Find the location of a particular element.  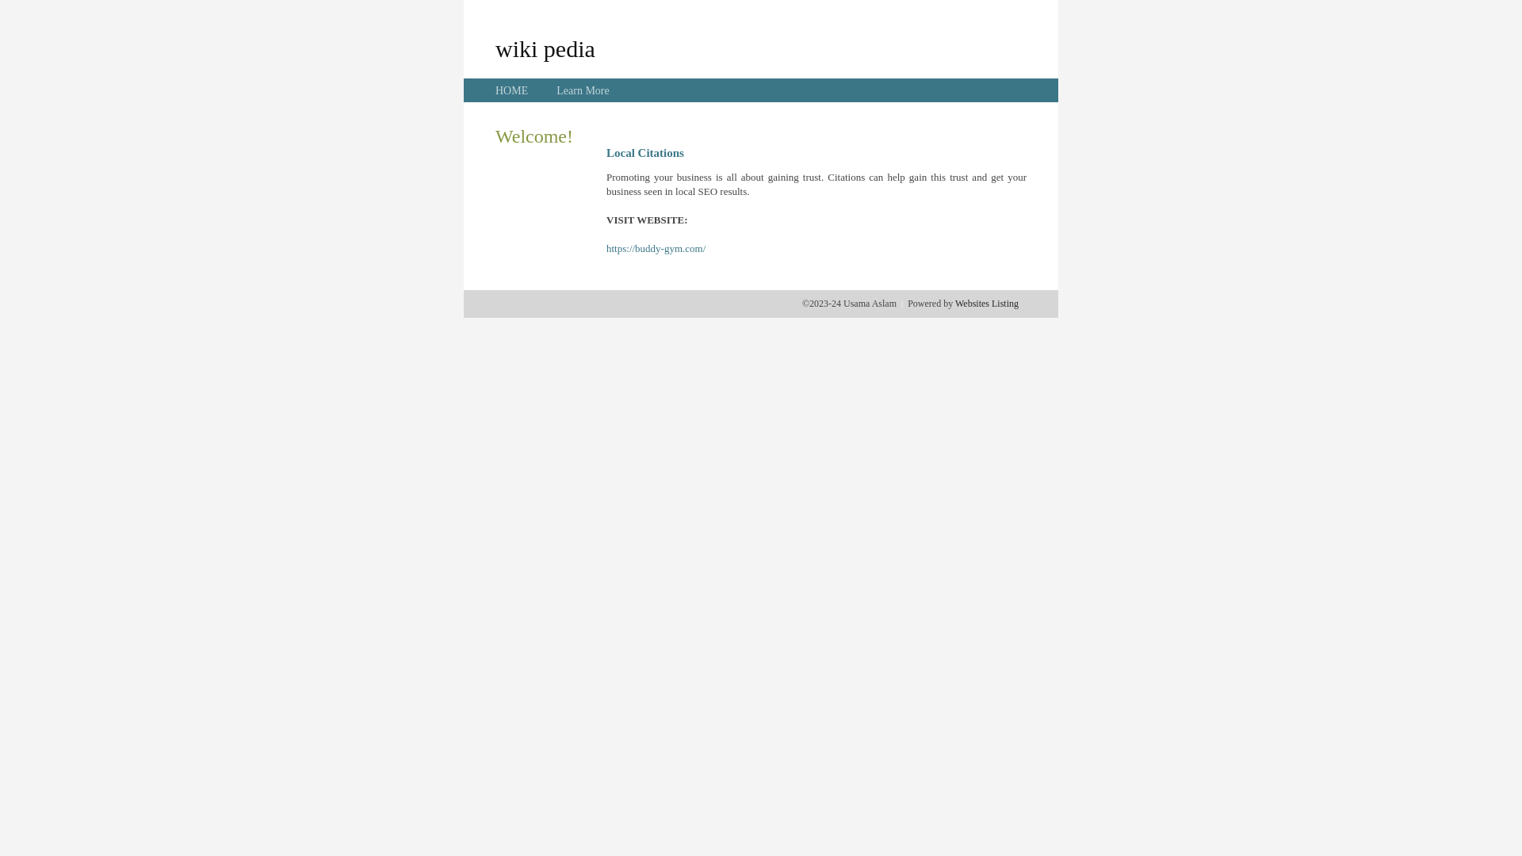

Learn More is located at coordinates (583, 90).